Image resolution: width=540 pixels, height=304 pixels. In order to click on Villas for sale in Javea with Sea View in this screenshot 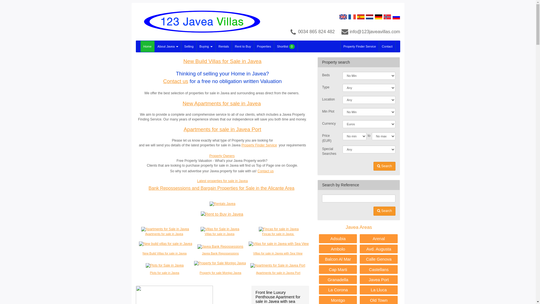, I will do `click(278, 253)`.